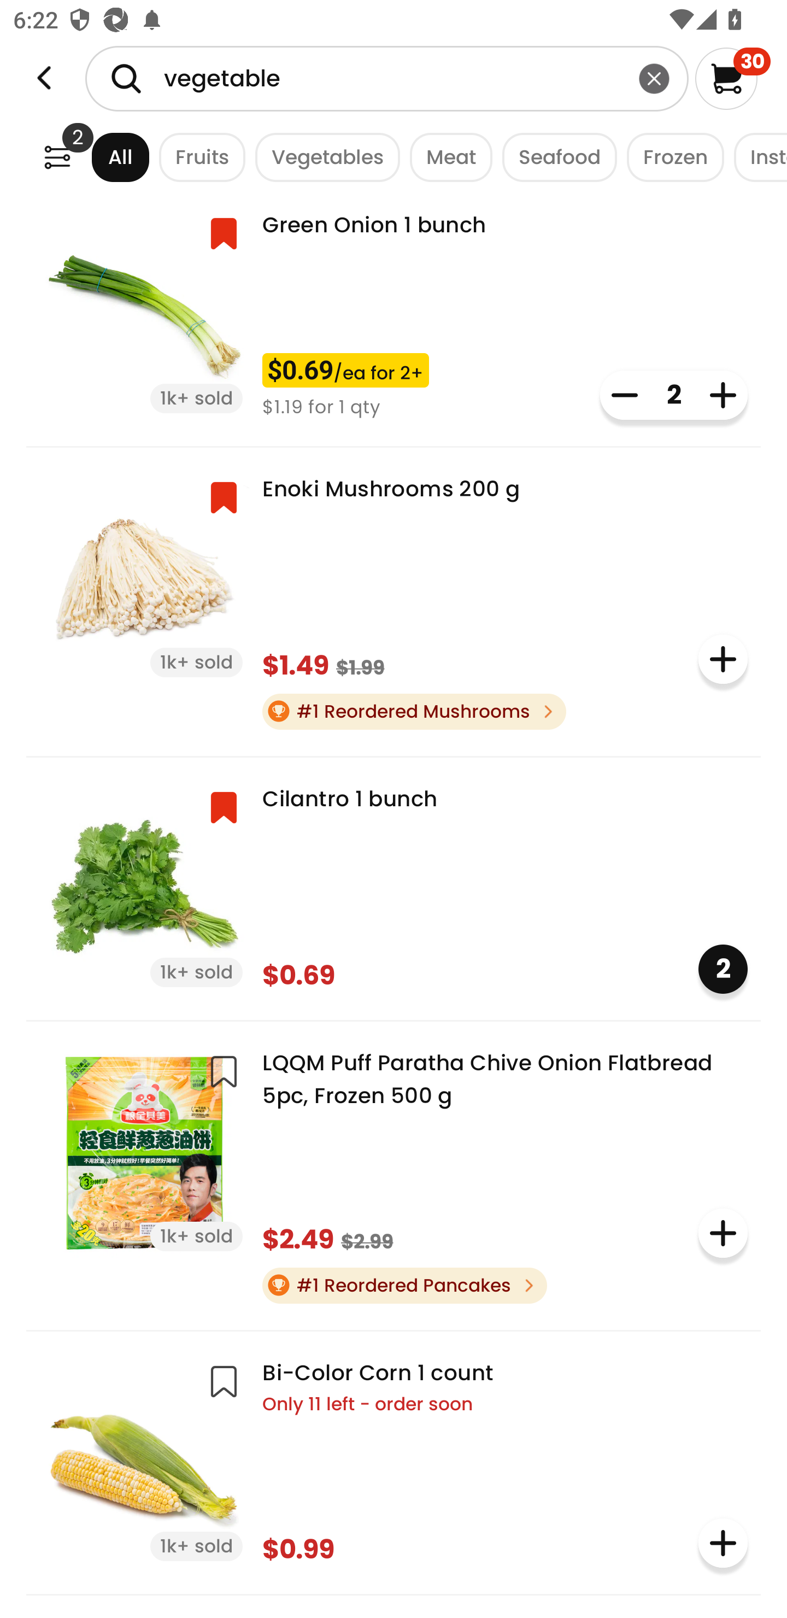  Describe the element at coordinates (322, 156) in the screenshot. I see `Vegetables` at that location.